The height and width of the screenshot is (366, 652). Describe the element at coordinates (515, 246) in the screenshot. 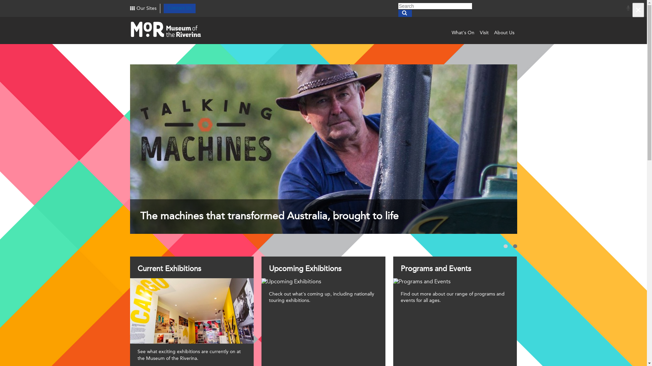

I see `2` at that location.